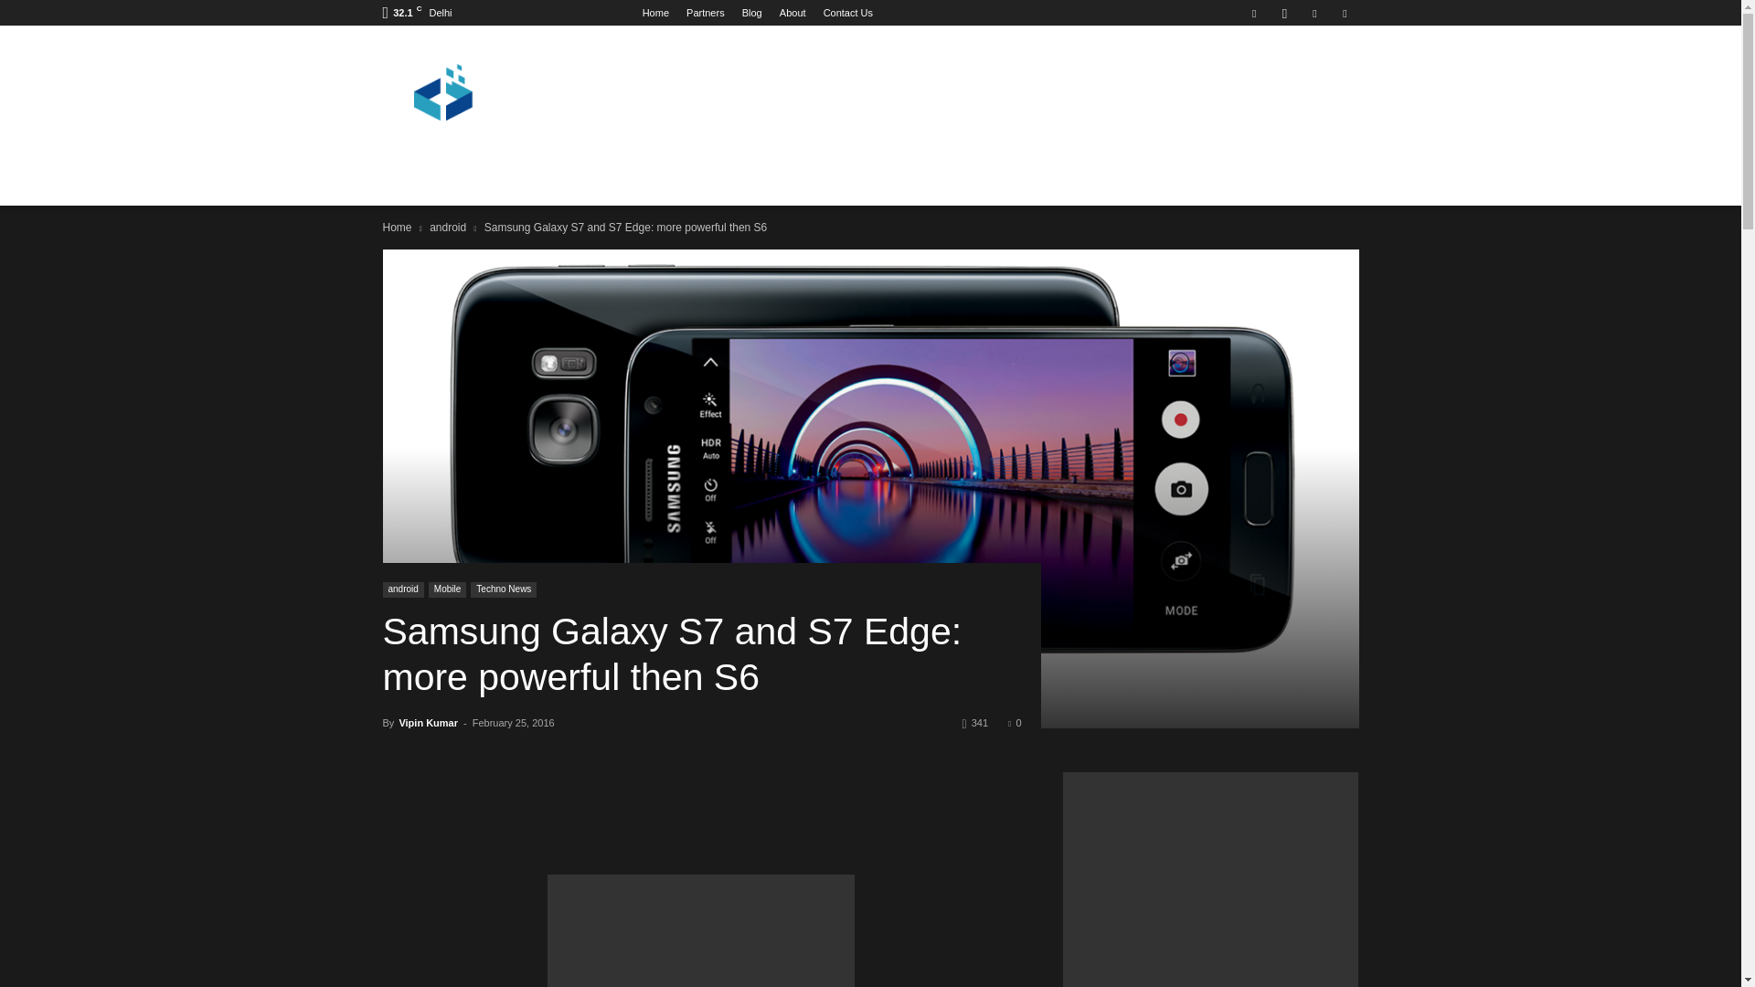 The width and height of the screenshot is (1755, 987). I want to click on Home, so click(654, 13).